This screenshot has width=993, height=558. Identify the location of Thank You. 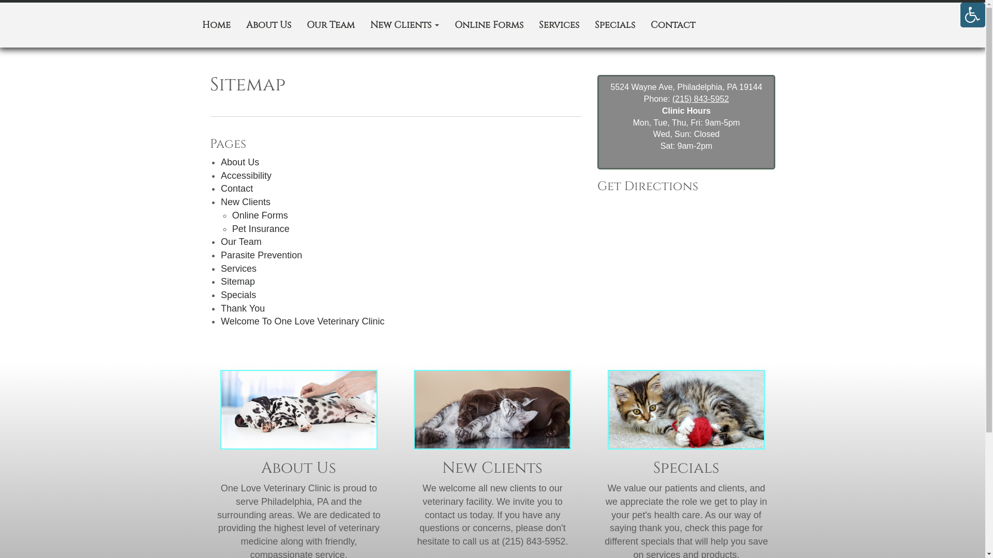
(243, 308).